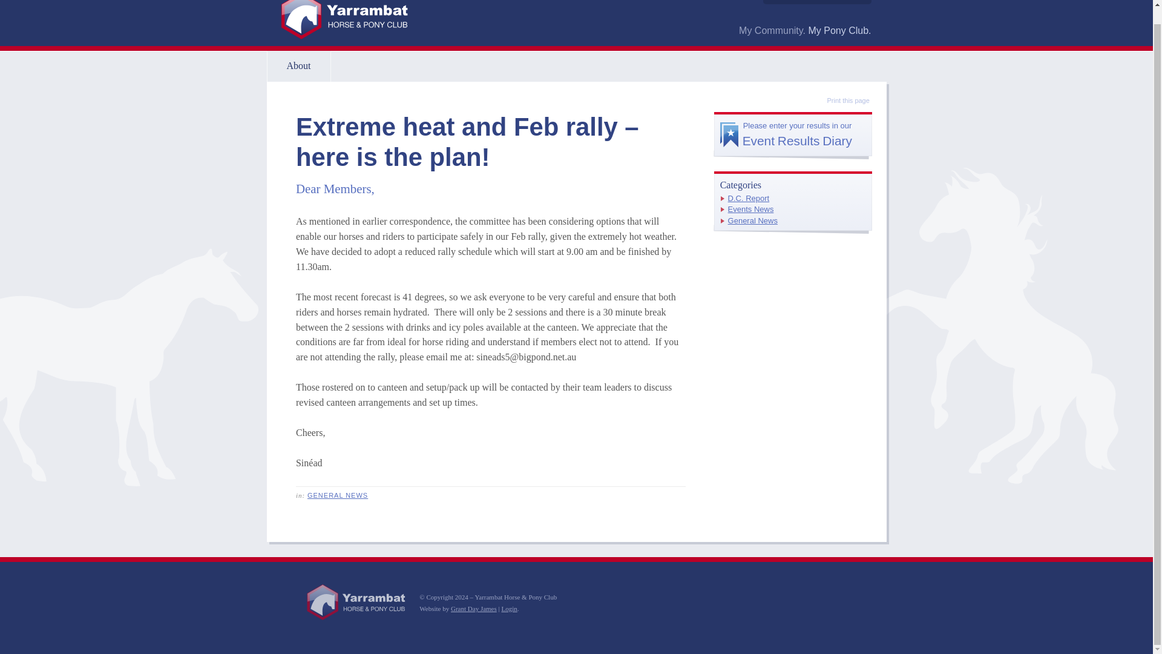 This screenshot has width=1162, height=654. Describe the element at coordinates (473, 608) in the screenshot. I see `Grant Day James` at that location.